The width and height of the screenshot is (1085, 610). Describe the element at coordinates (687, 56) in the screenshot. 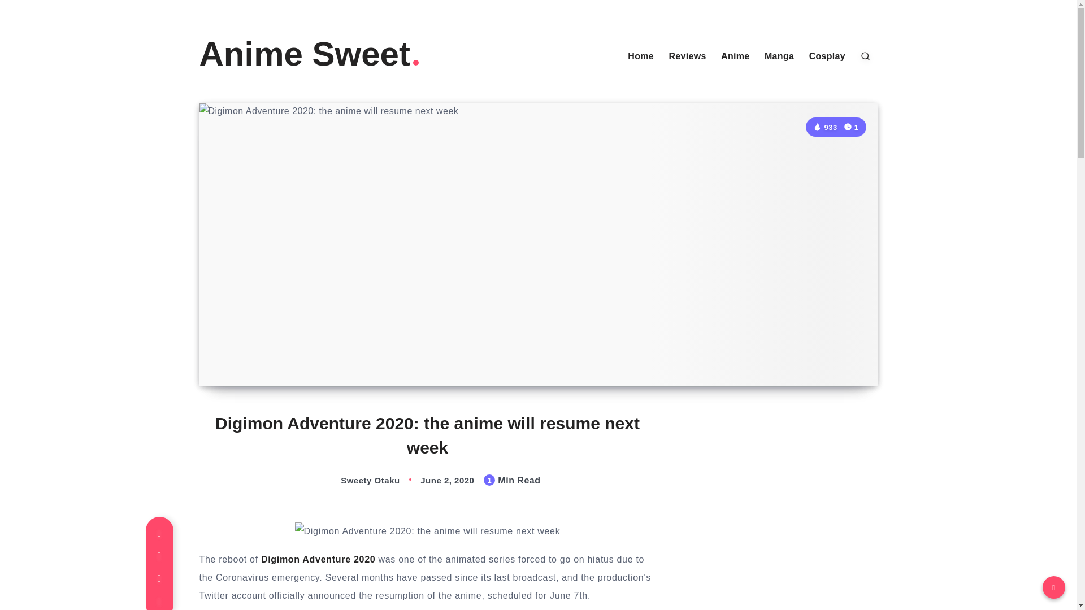

I see `Reviews` at that location.